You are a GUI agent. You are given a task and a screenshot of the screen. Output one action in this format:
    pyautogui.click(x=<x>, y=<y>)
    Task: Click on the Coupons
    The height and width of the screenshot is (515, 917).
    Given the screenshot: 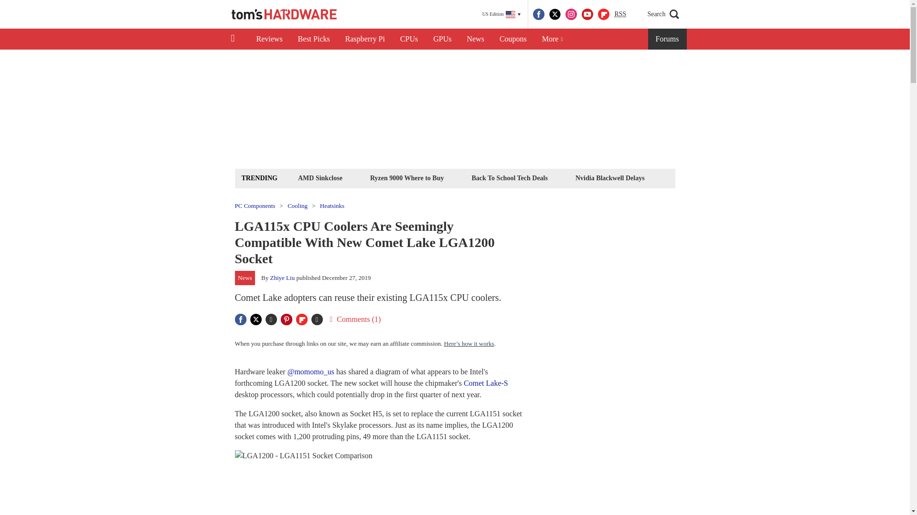 What is the action you would take?
    pyautogui.click(x=513, y=39)
    